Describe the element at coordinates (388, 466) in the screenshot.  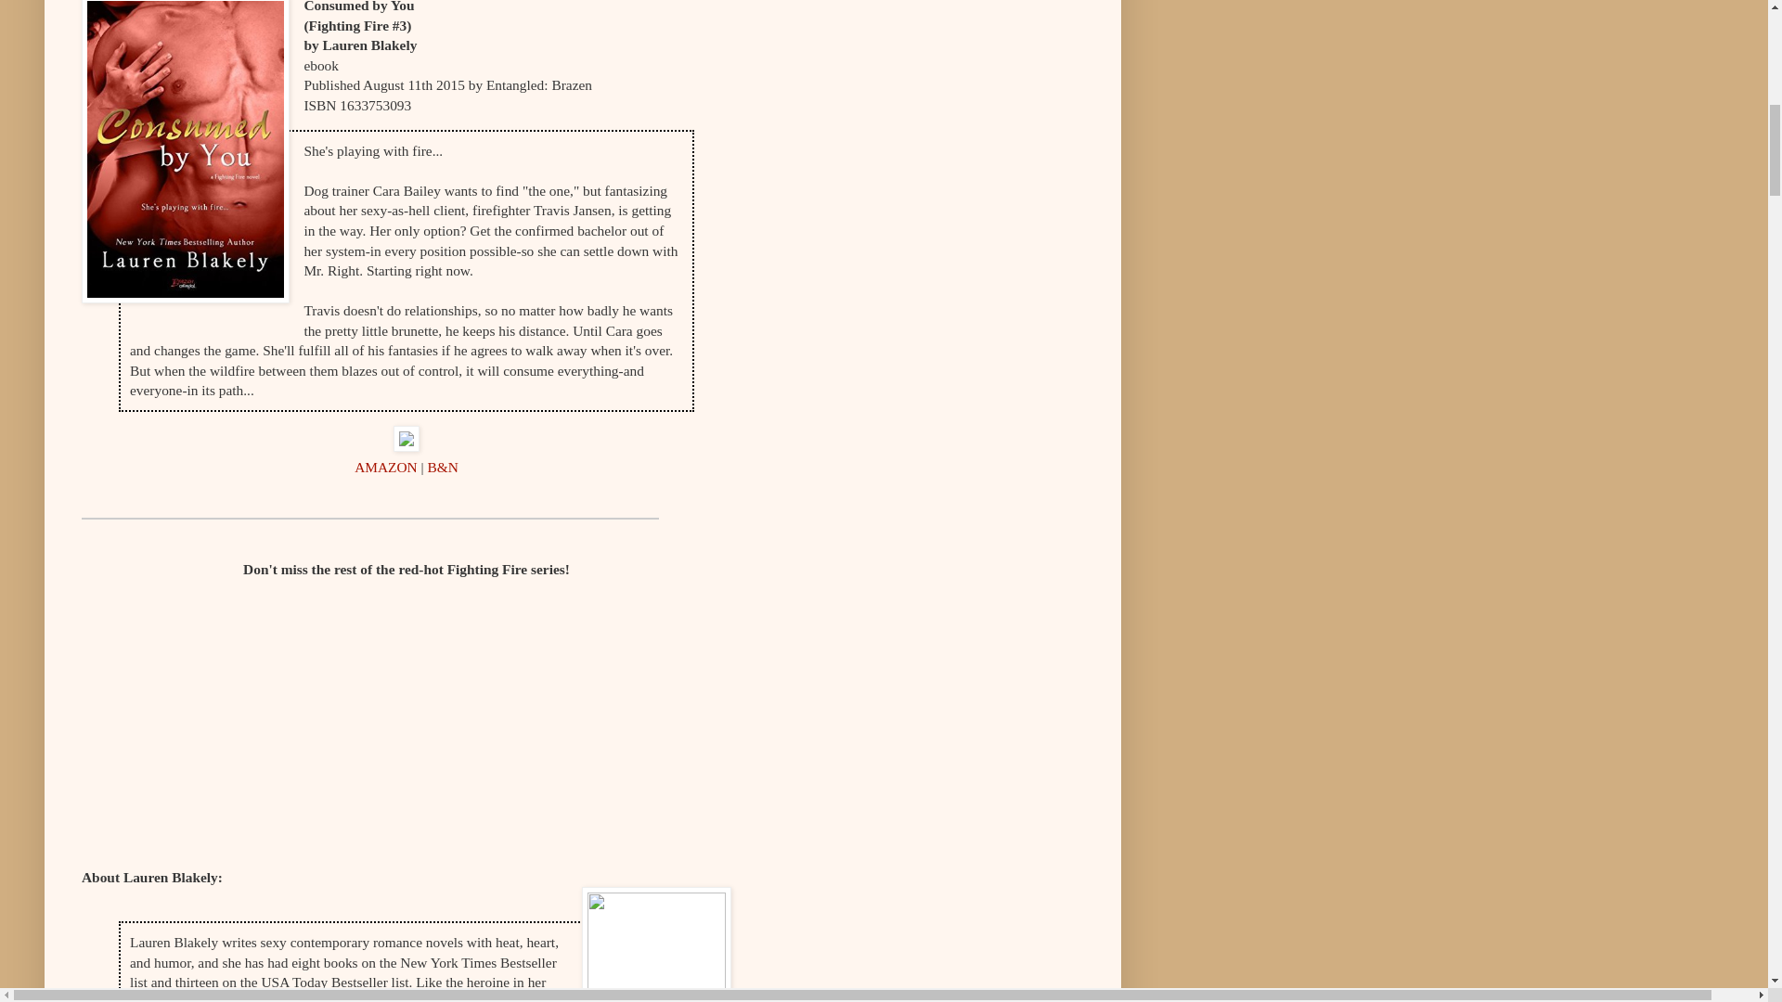
I see `AMAZON` at that location.